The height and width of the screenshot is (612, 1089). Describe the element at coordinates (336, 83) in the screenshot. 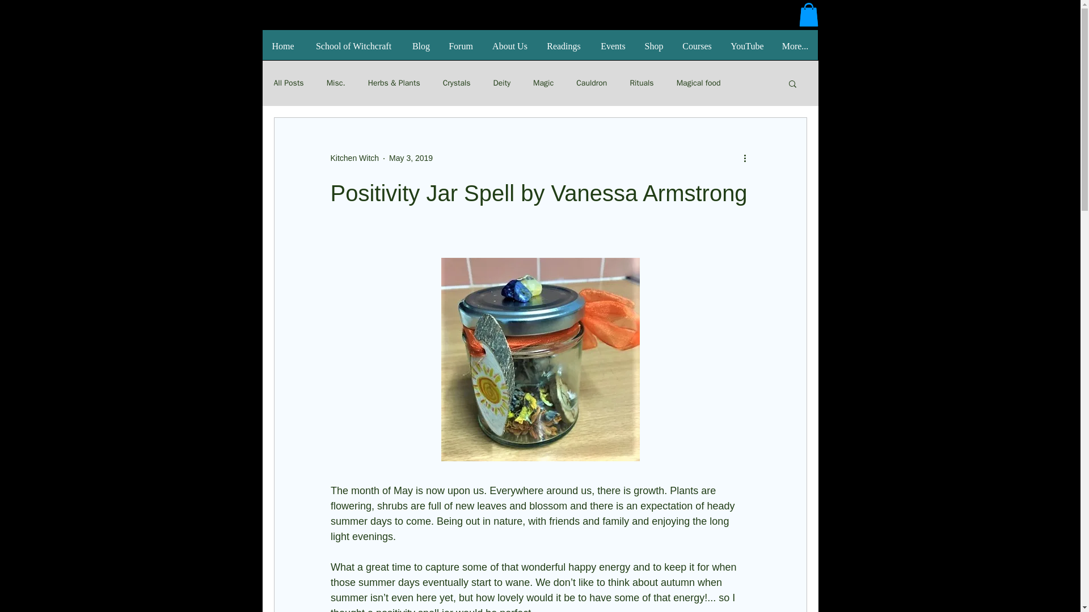

I see `Misc.` at that location.